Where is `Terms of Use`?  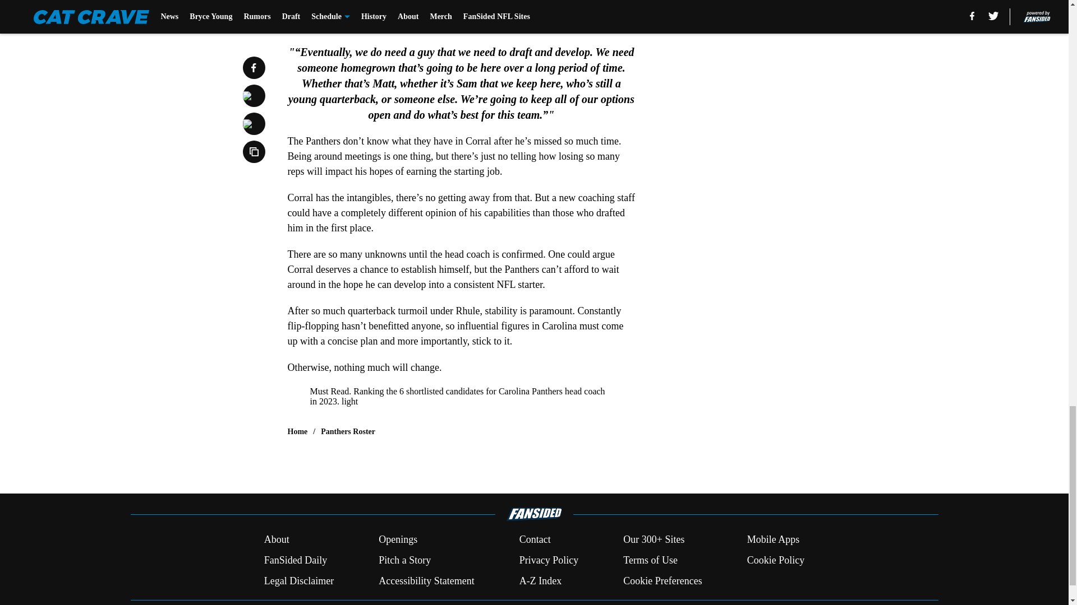 Terms of Use is located at coordinates (650, 560).